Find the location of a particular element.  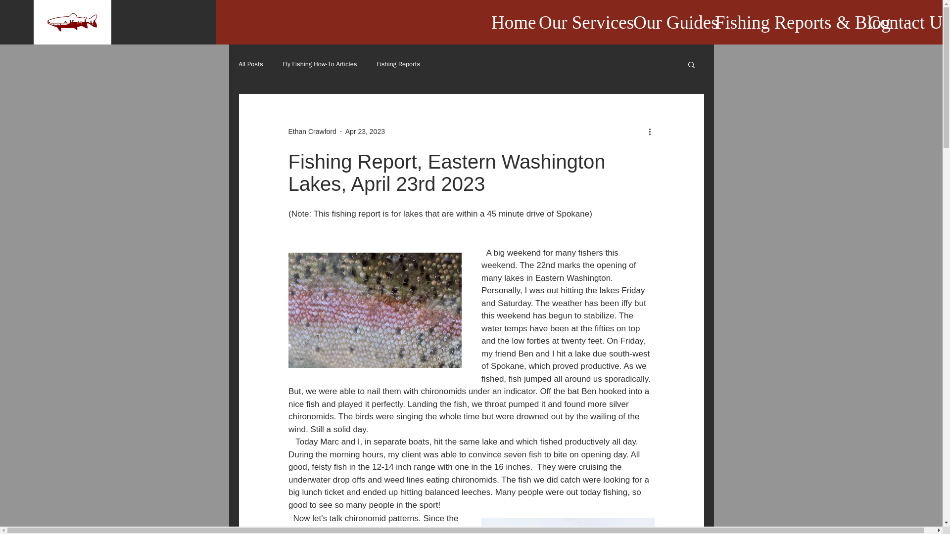

Apr 23, 2023 is located at coordinates (365, 132).